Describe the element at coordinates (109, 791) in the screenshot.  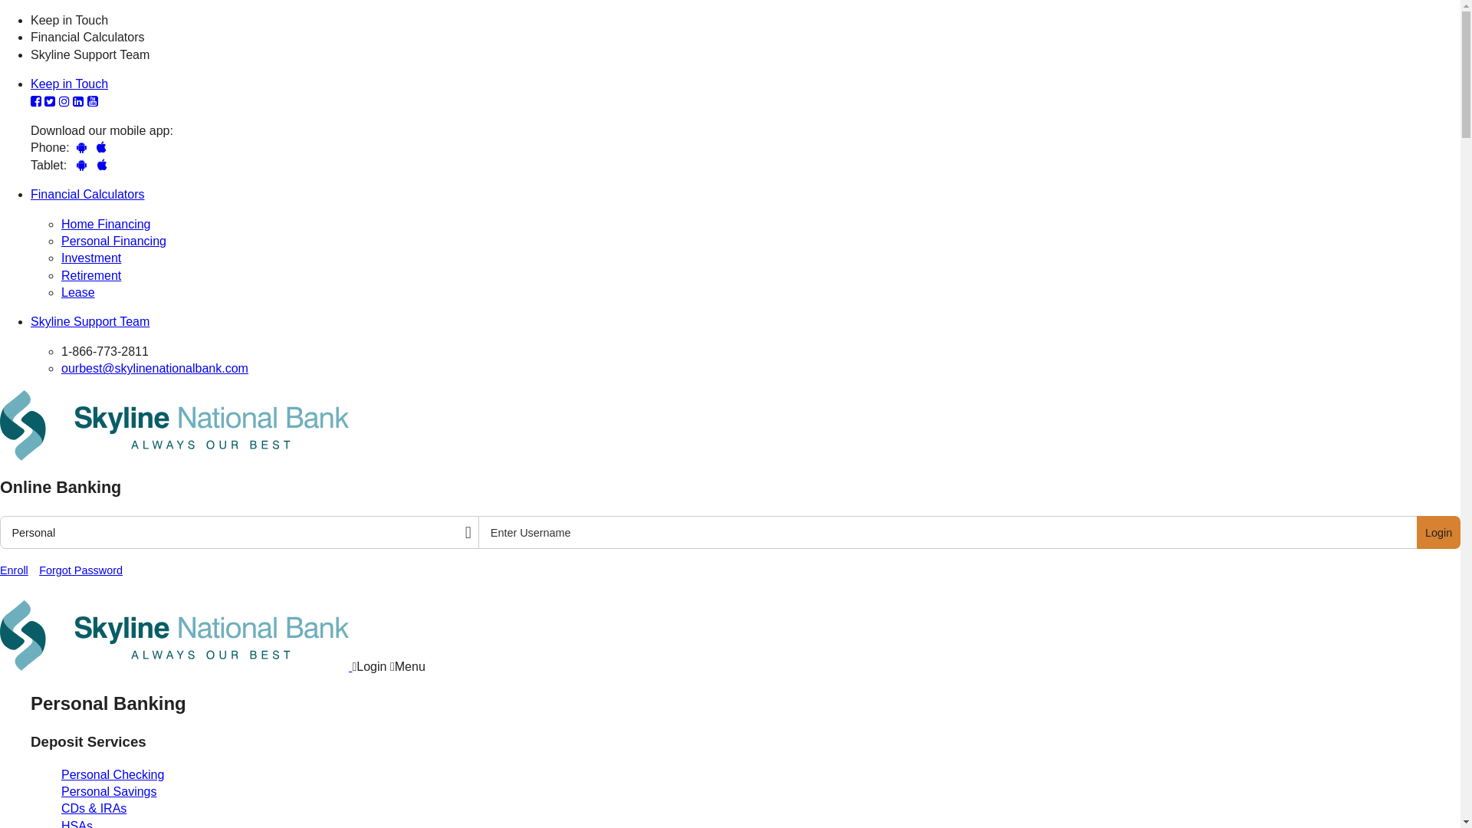
I see `Personal Savings` at that location.